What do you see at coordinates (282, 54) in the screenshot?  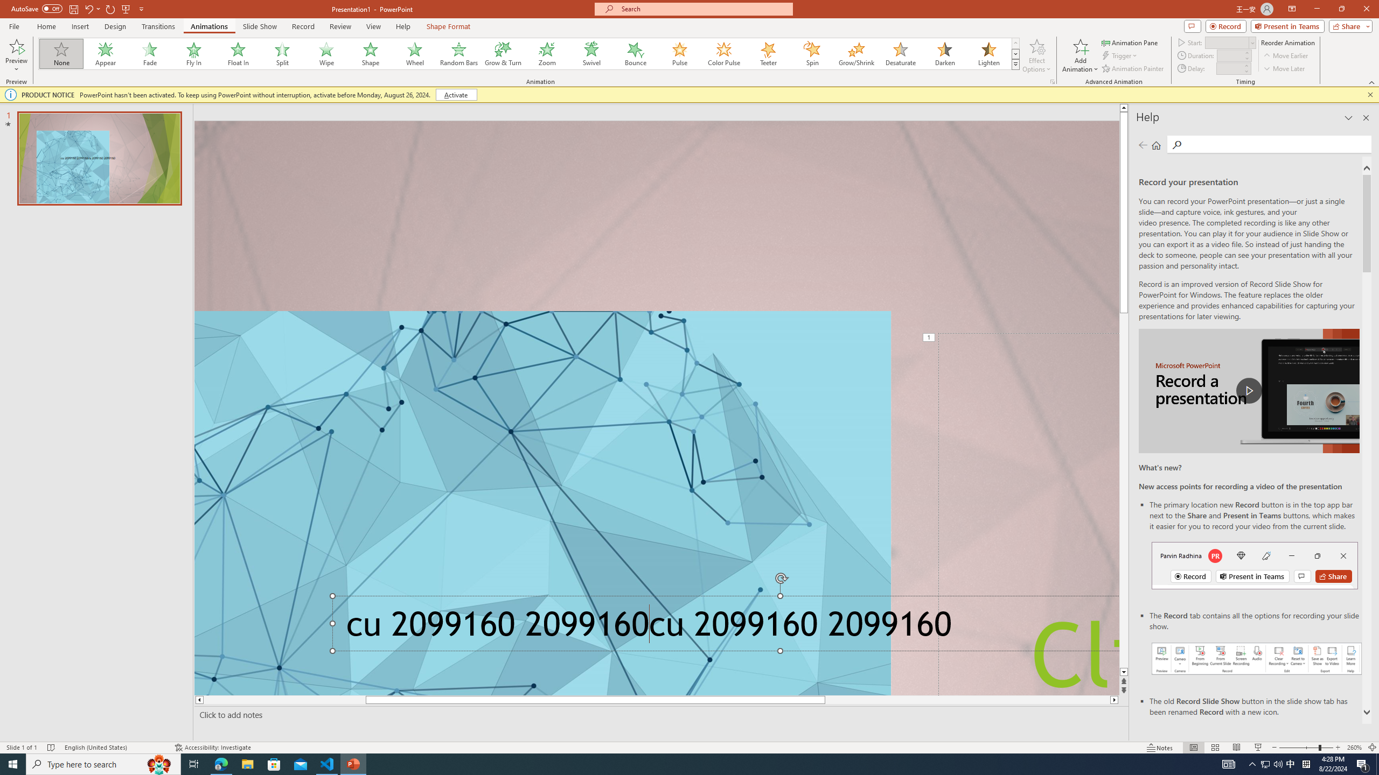 I see `Split` at bounding box center [282, 54].